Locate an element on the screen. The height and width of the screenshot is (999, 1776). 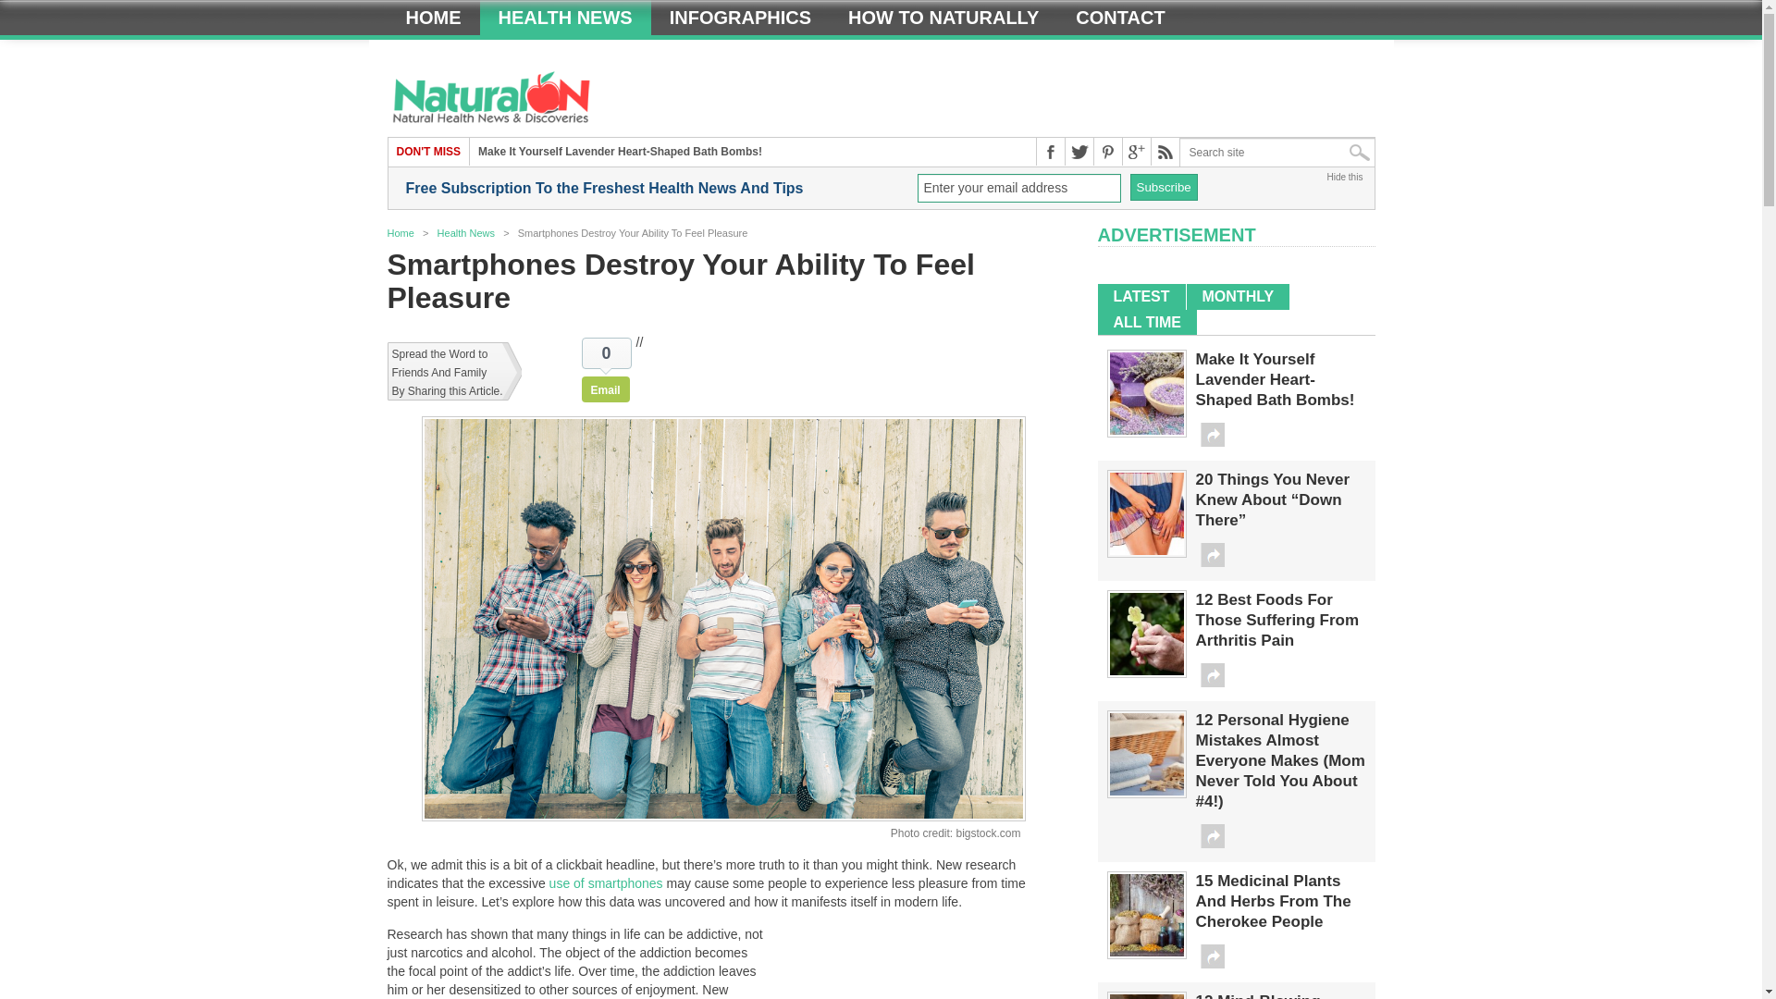
HOW TO NATURALLY is located at coordinates (943, 17).